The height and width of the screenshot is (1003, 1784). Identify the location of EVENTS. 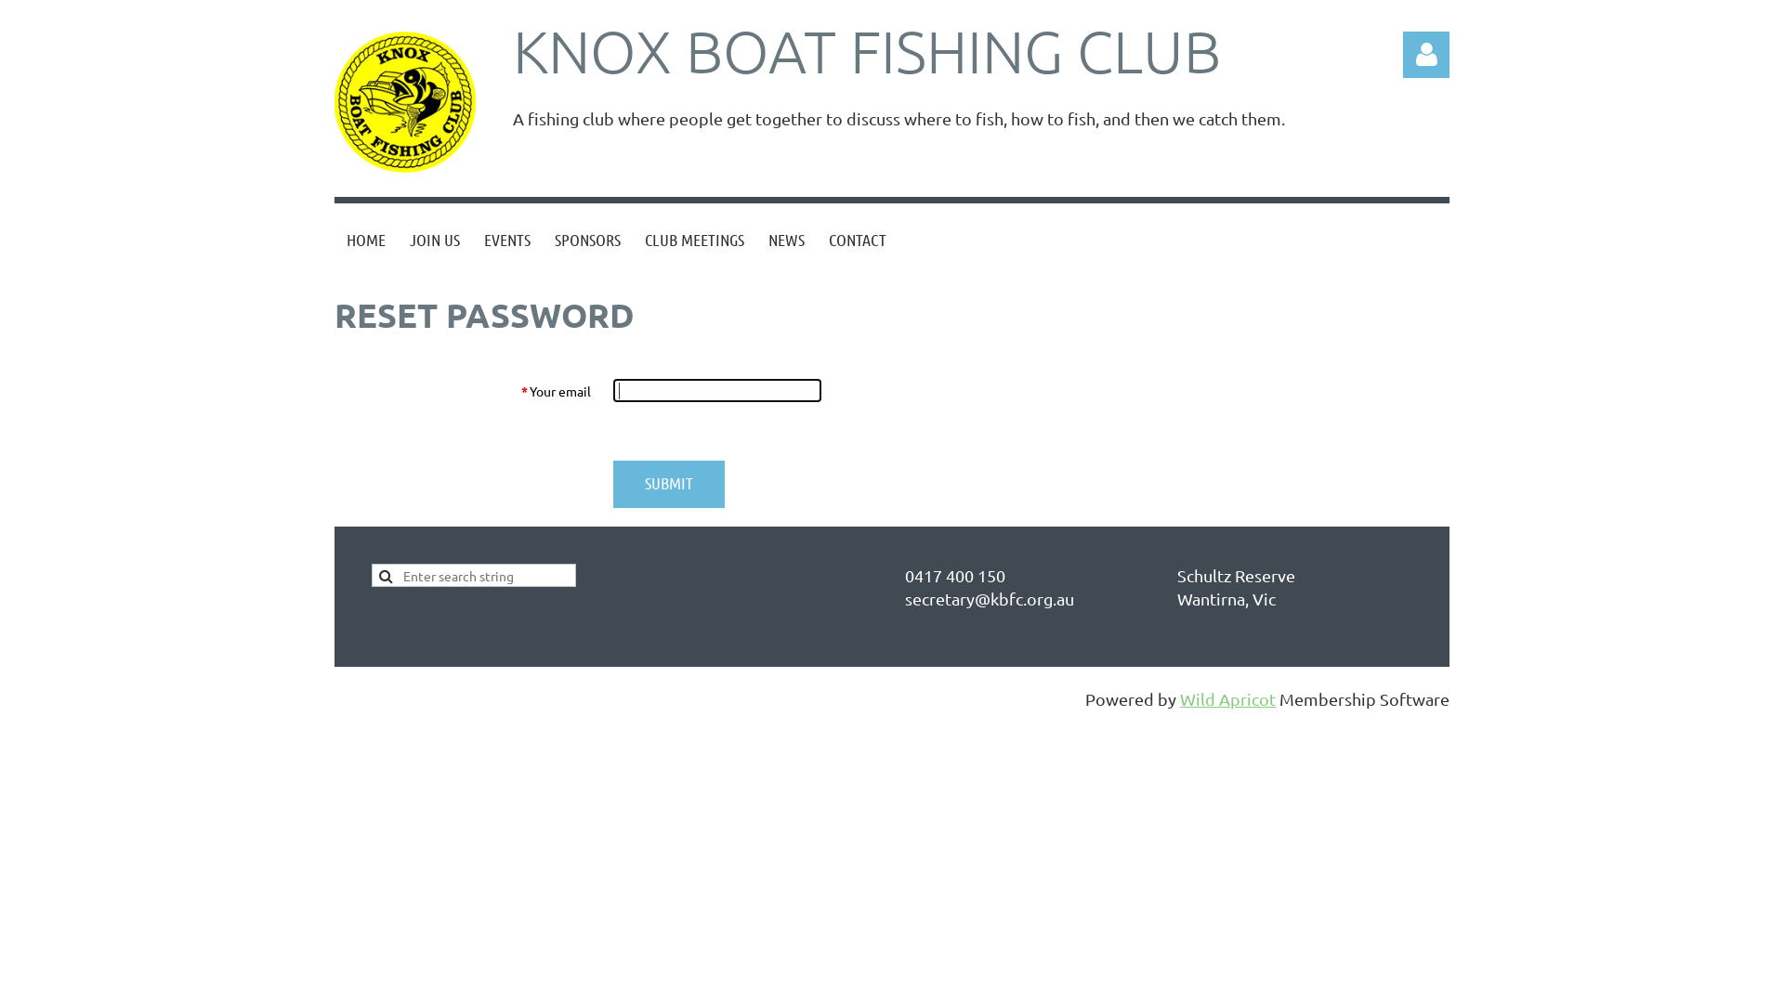
(507, 240).